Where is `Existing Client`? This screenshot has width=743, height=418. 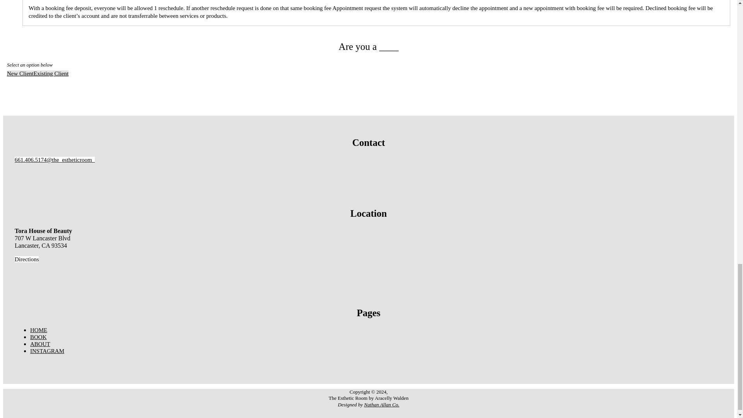
Existing Client is located at coordinates (51, 74).